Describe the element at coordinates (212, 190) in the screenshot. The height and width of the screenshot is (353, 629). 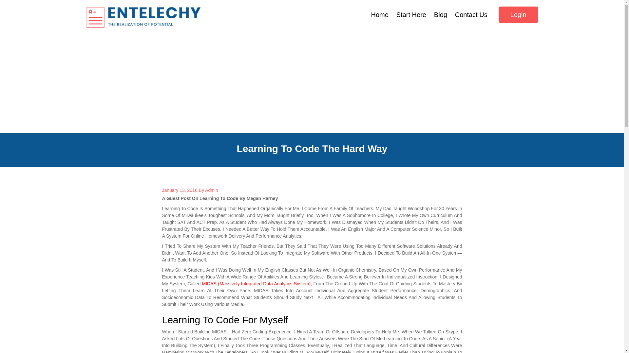
I see `Admin` at that location.